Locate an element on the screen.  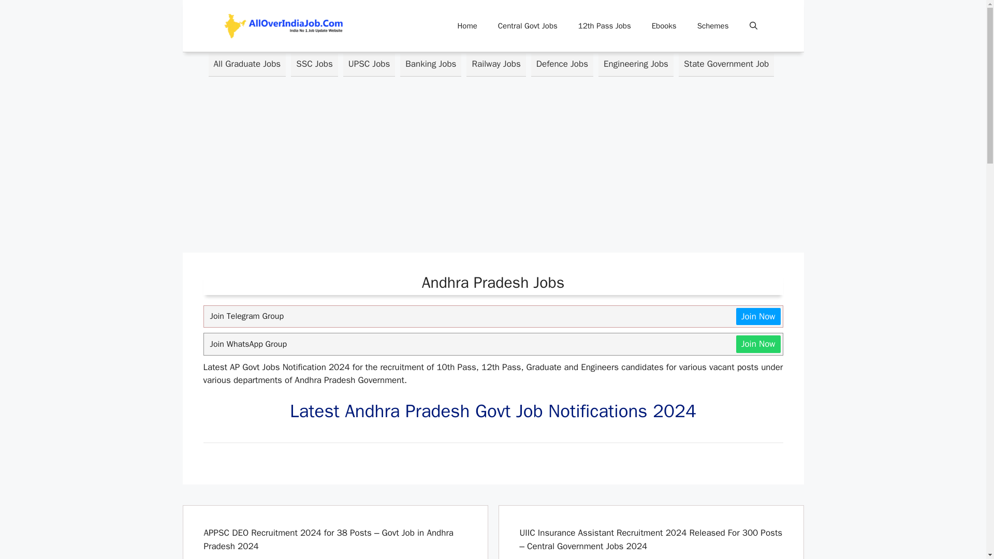
Banking Jobs is located at coordinates (431, 64).